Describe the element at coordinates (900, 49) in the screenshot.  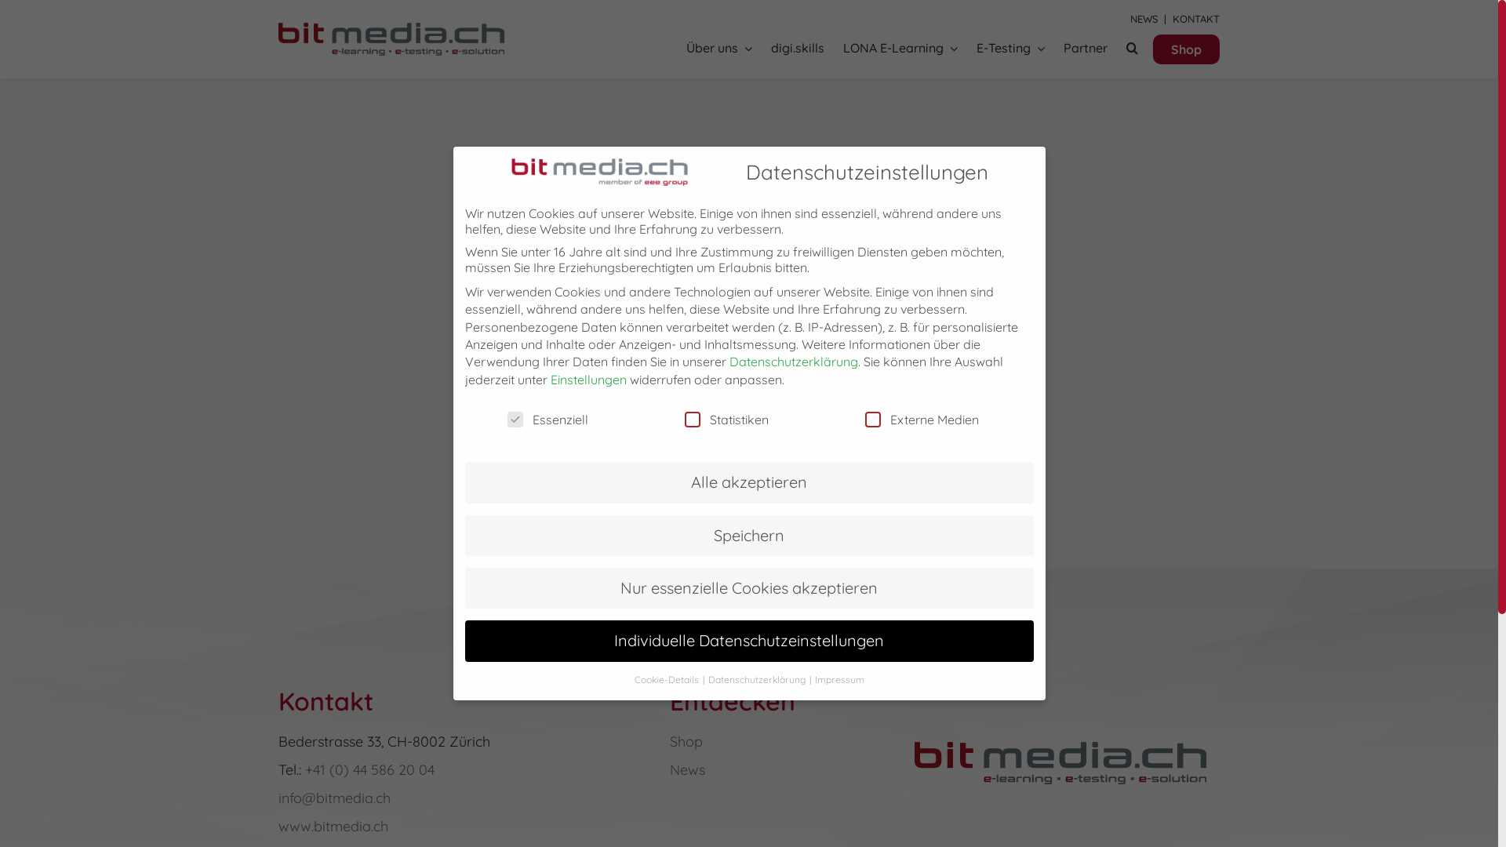
I see `LONA E-Learning` at that location.